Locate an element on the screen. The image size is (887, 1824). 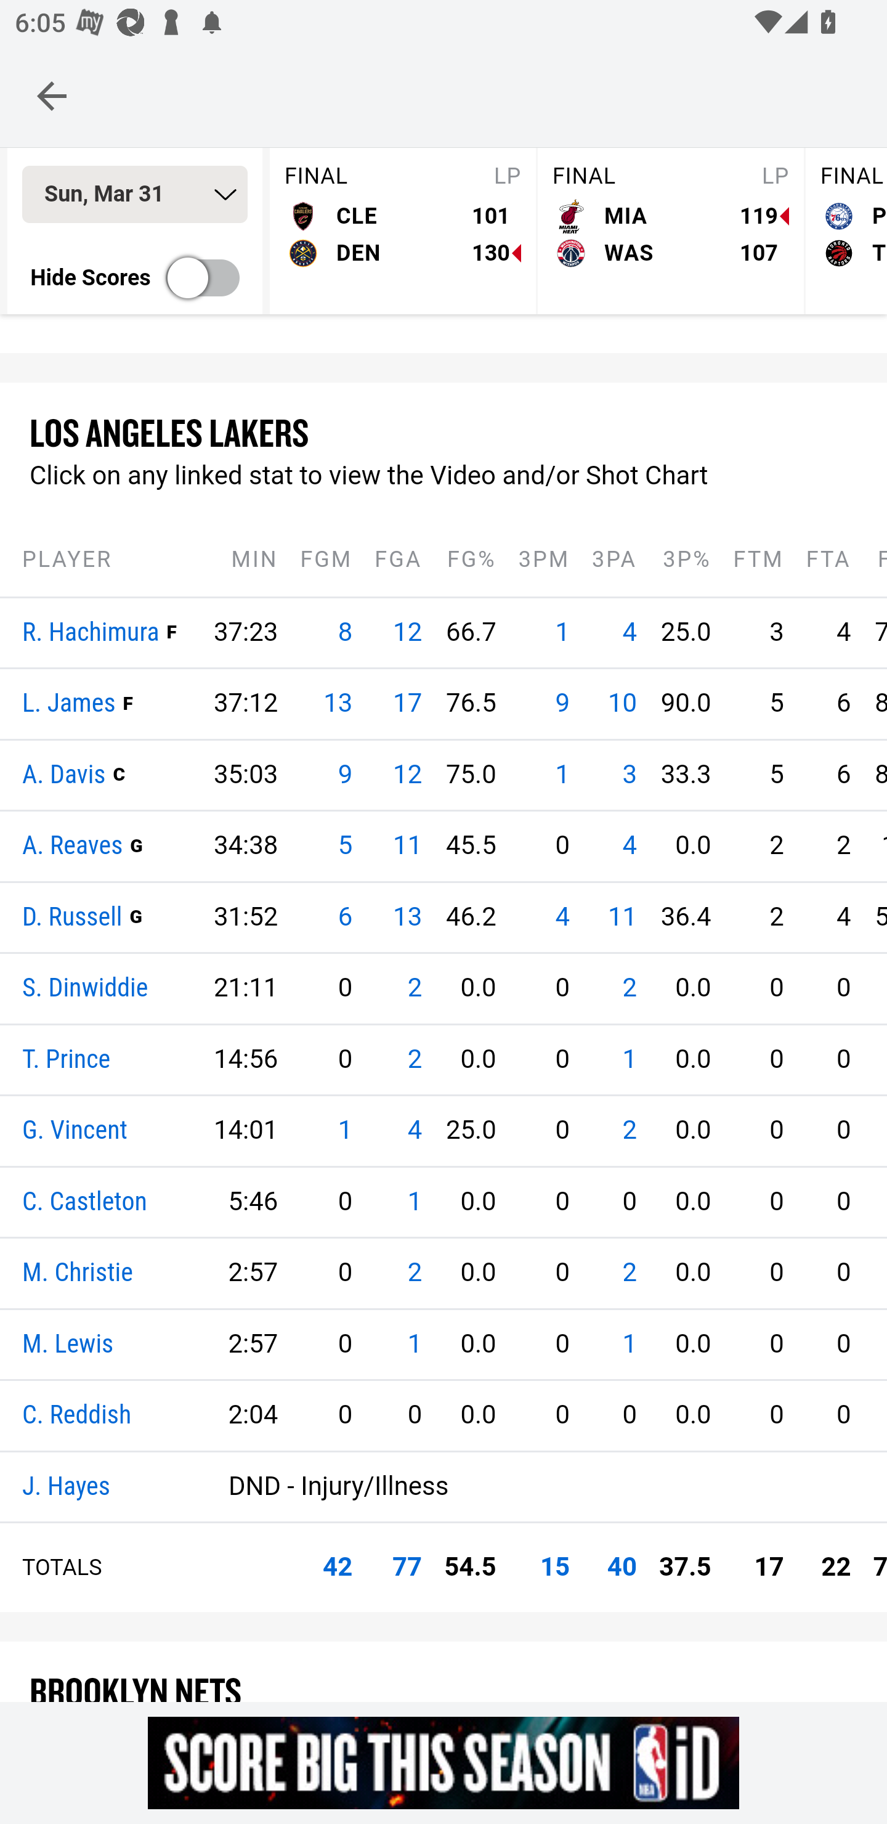
1 is located at coordinates (344, 1130).